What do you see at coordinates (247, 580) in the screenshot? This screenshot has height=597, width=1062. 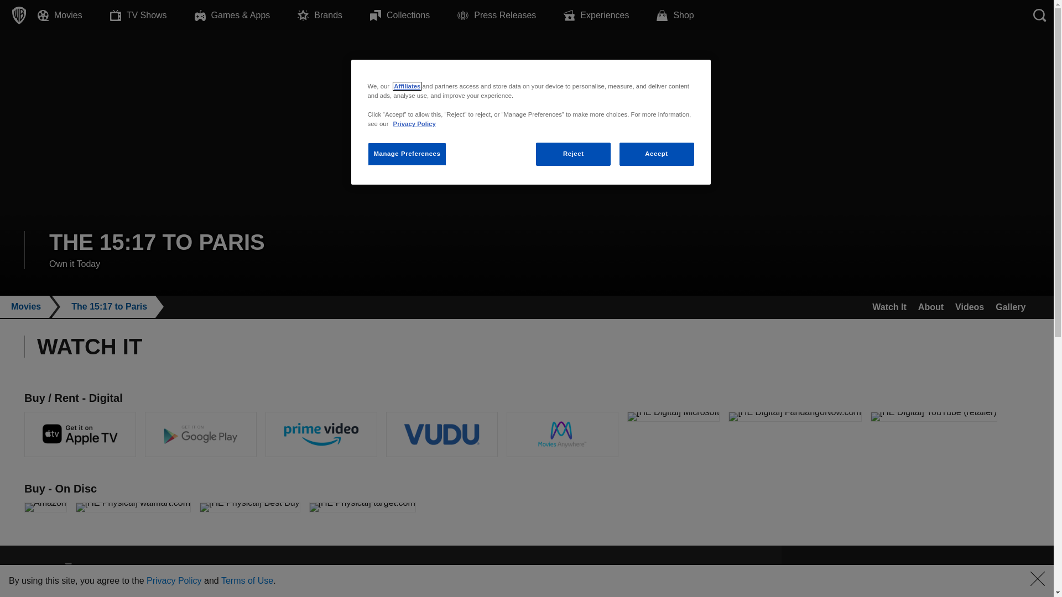 I see `Terms of Use` at bounding box center [247, 580].